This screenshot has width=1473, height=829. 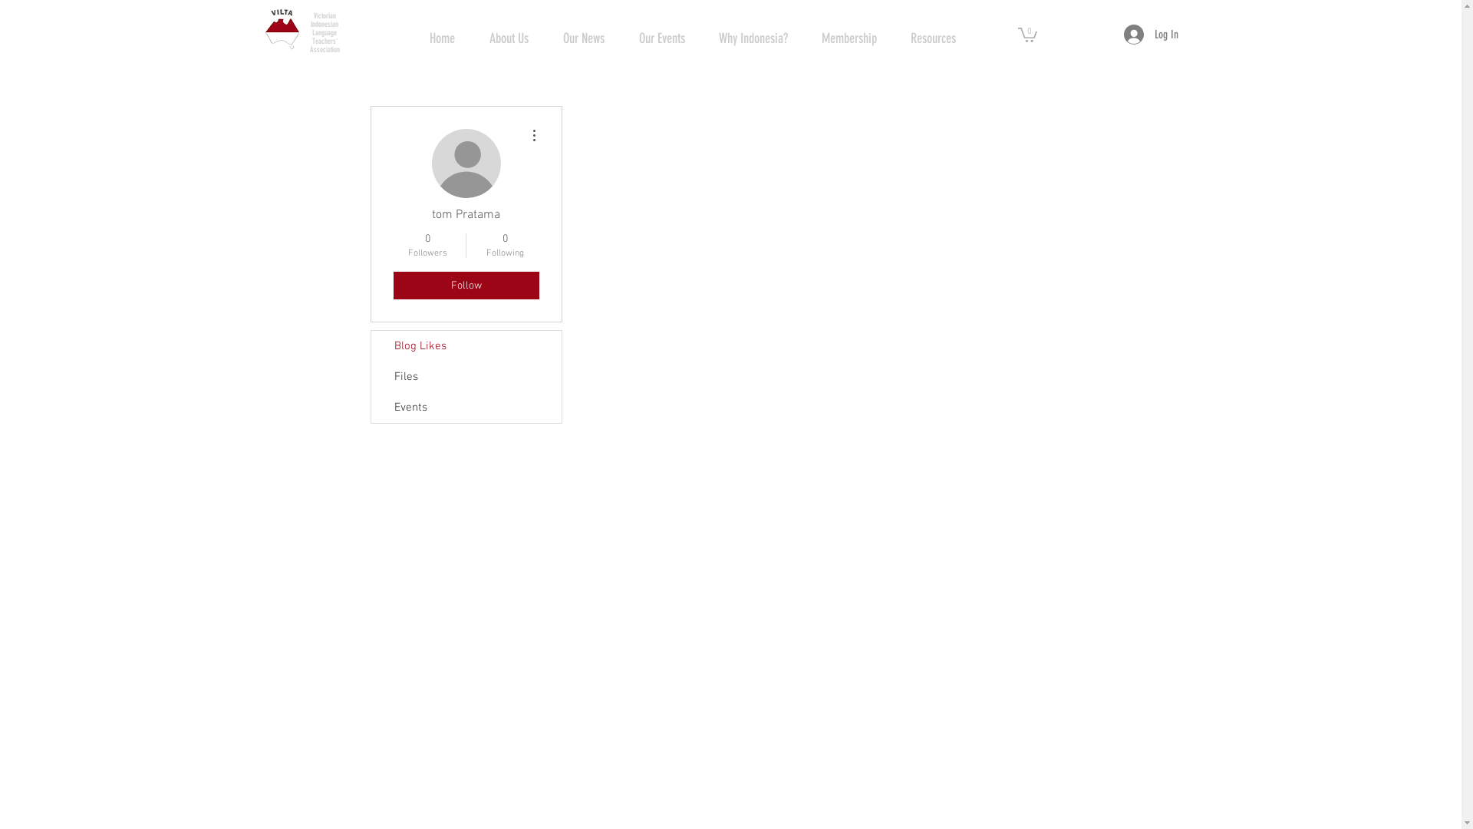 I want to click on 0
Following, so click(x=505, y=246).